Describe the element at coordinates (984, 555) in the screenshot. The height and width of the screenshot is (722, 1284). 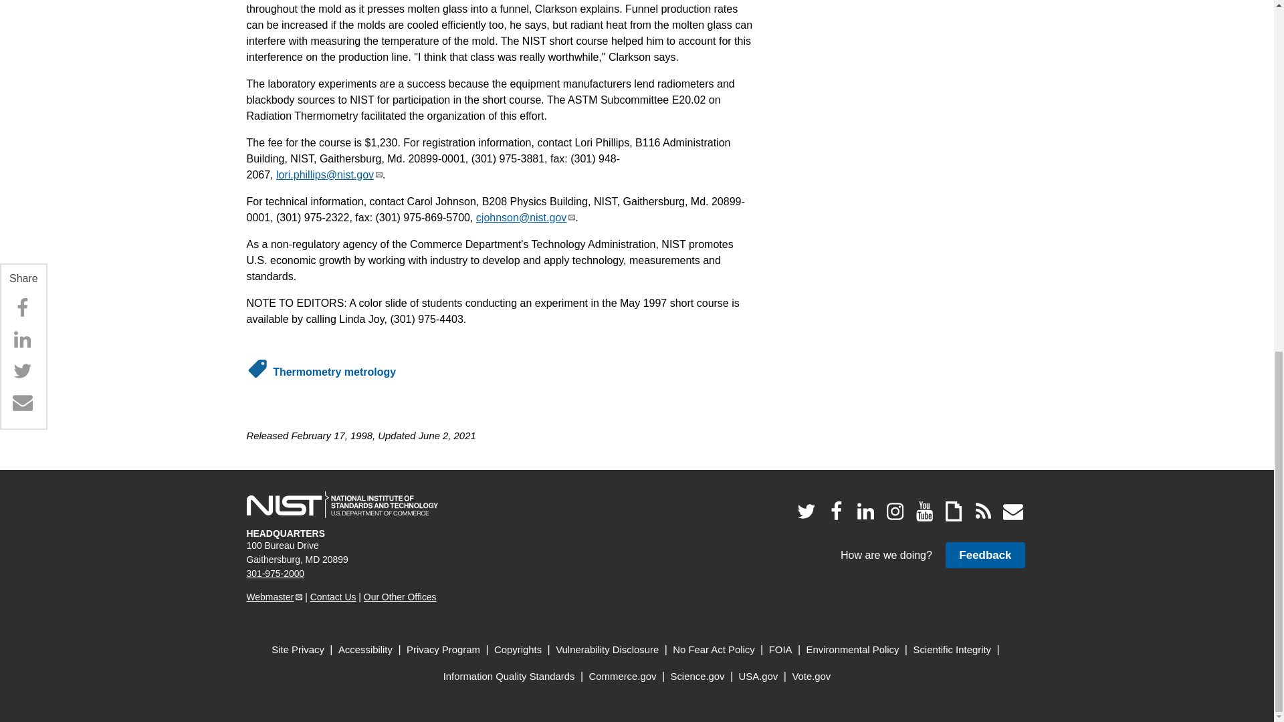
I see `Provide feedback` at that location.